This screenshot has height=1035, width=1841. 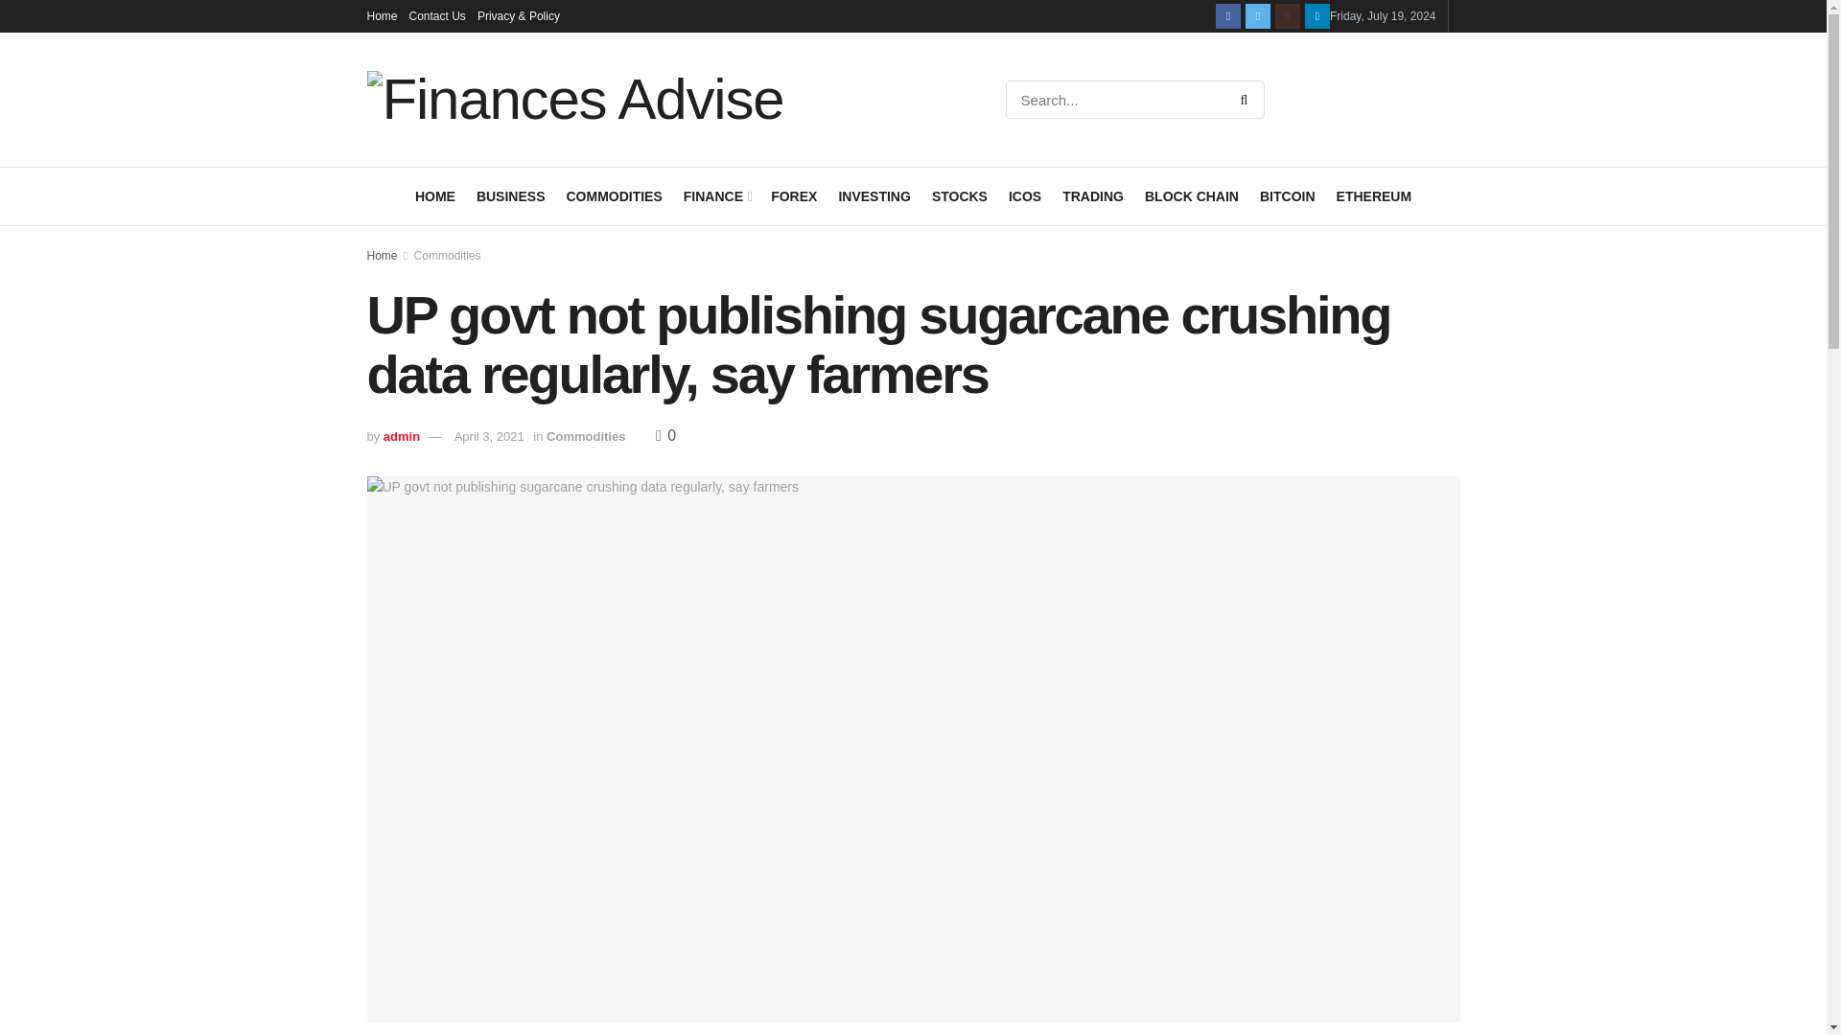 I want to click on Contact Us, so click(x=437, y=15).